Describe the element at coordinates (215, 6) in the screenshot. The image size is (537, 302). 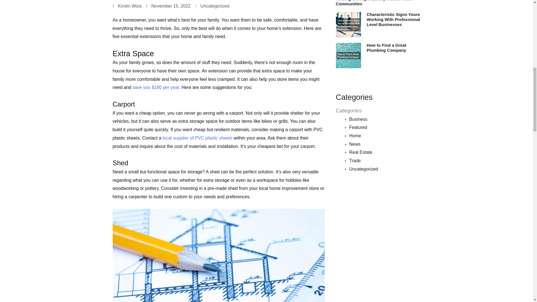
I see `Uncategorized` at that location.